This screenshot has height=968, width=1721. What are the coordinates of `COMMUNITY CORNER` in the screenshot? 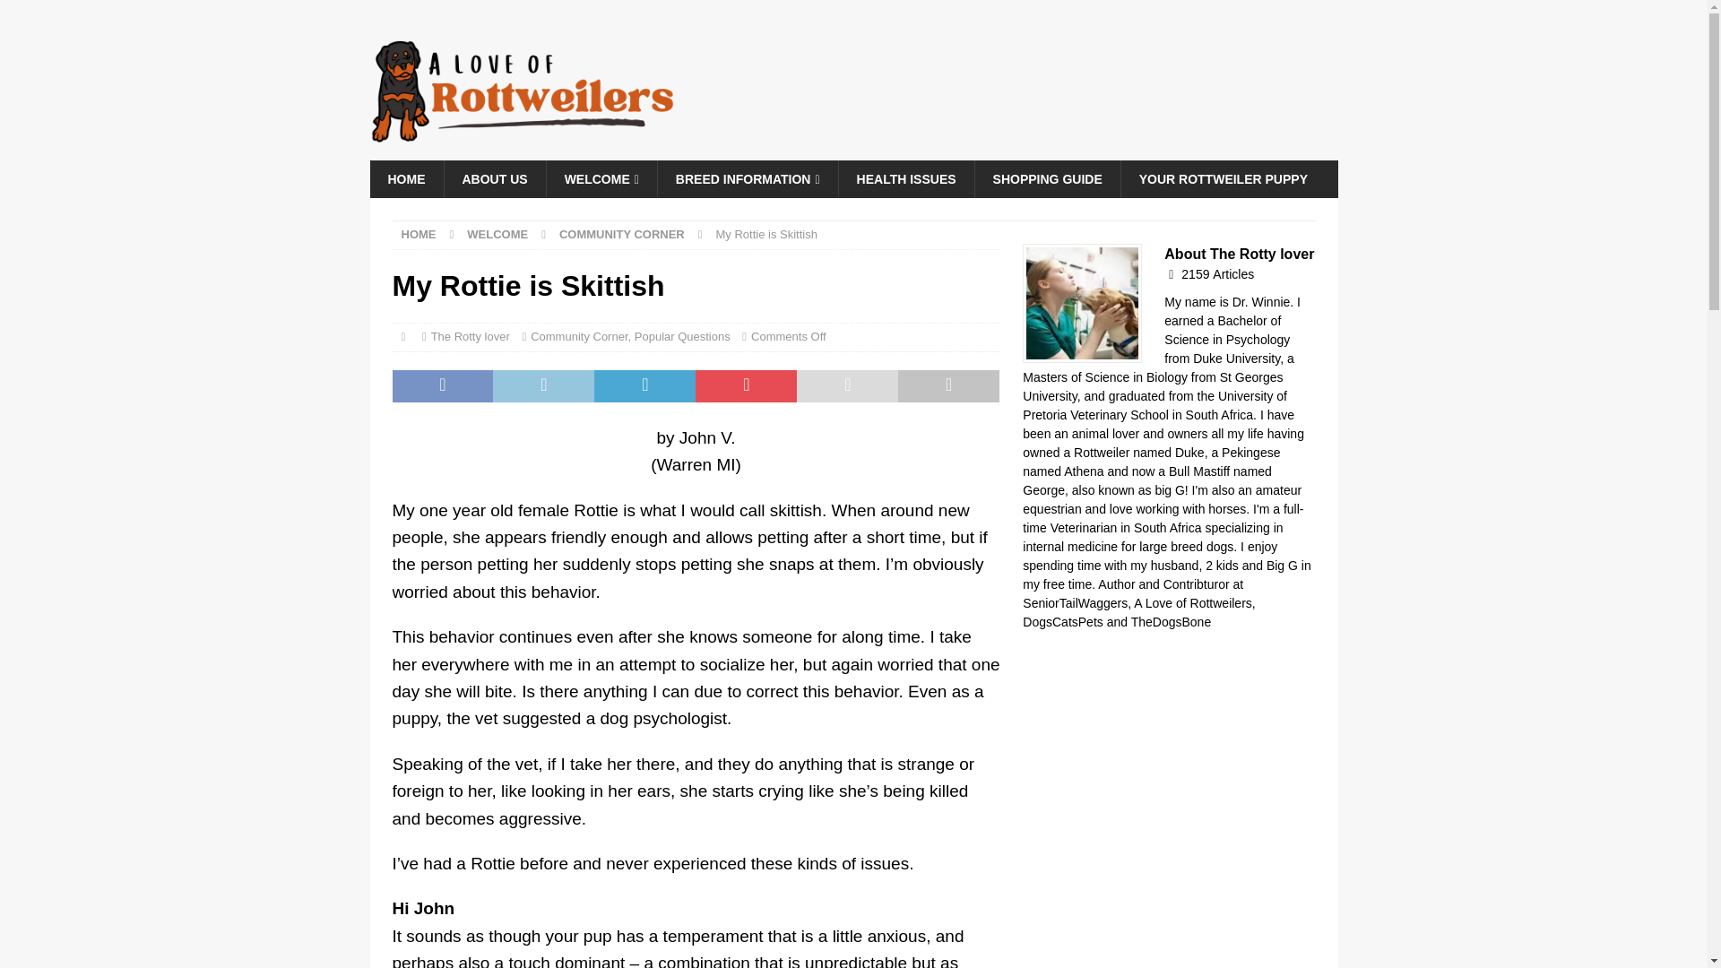 It's located at (622, 233).